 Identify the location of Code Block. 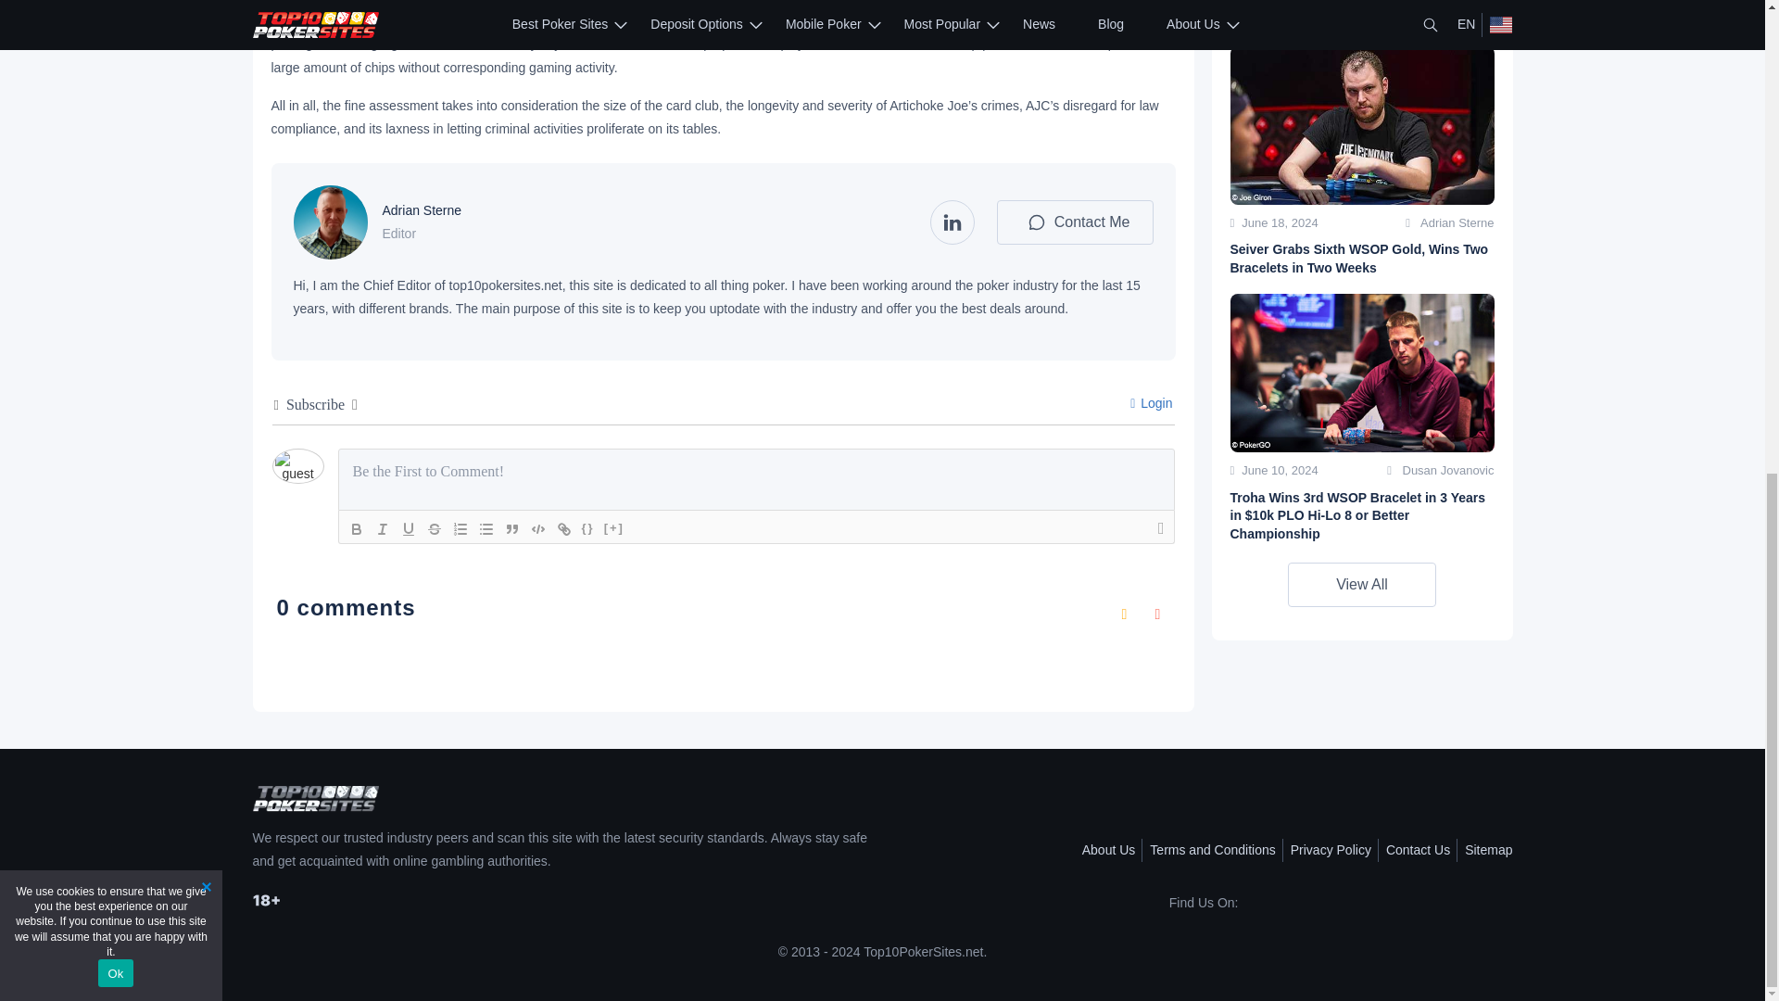
(537, 529).